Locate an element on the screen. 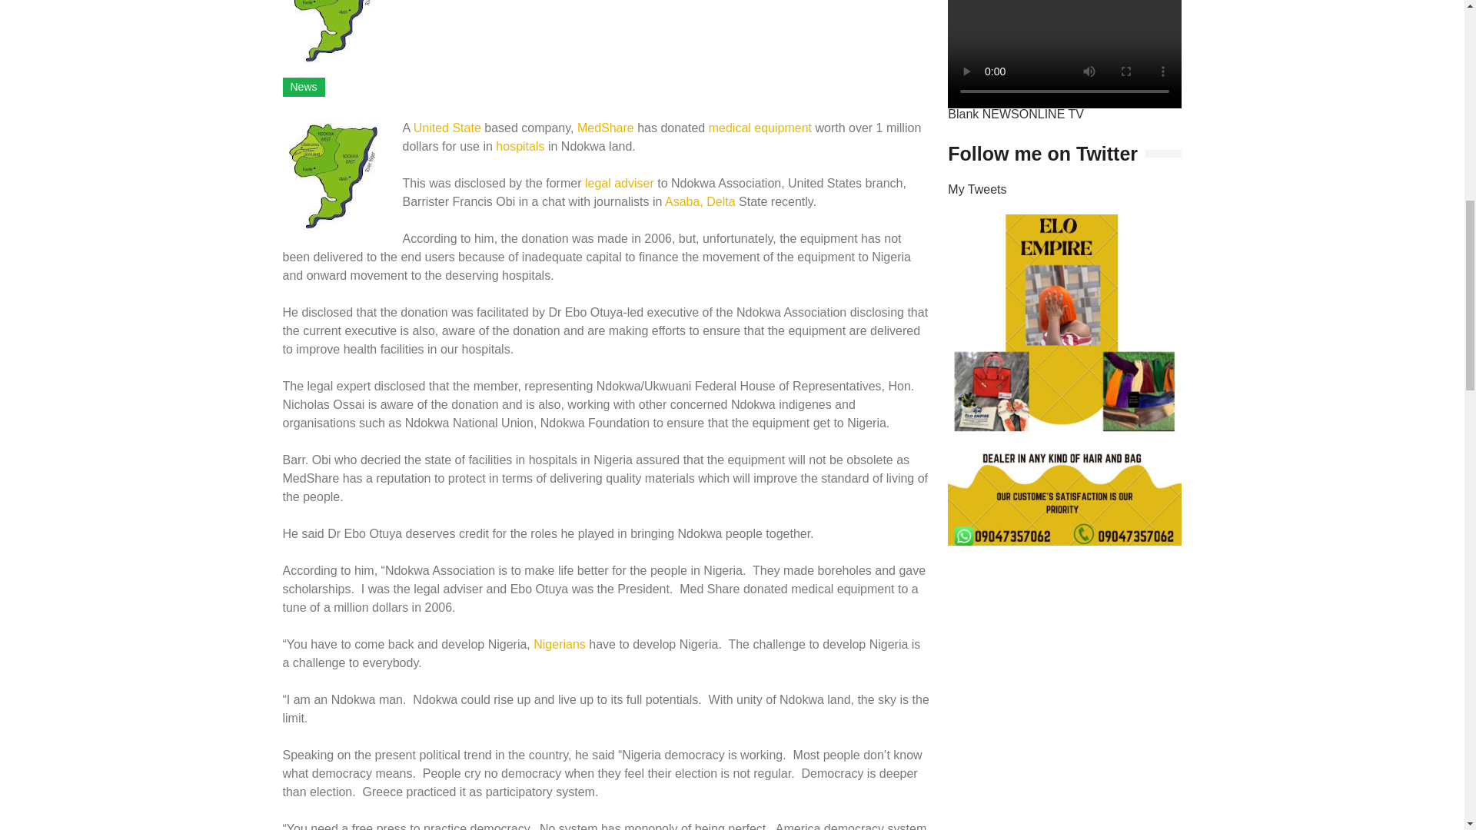  United States is located at coordinates (447, 128).